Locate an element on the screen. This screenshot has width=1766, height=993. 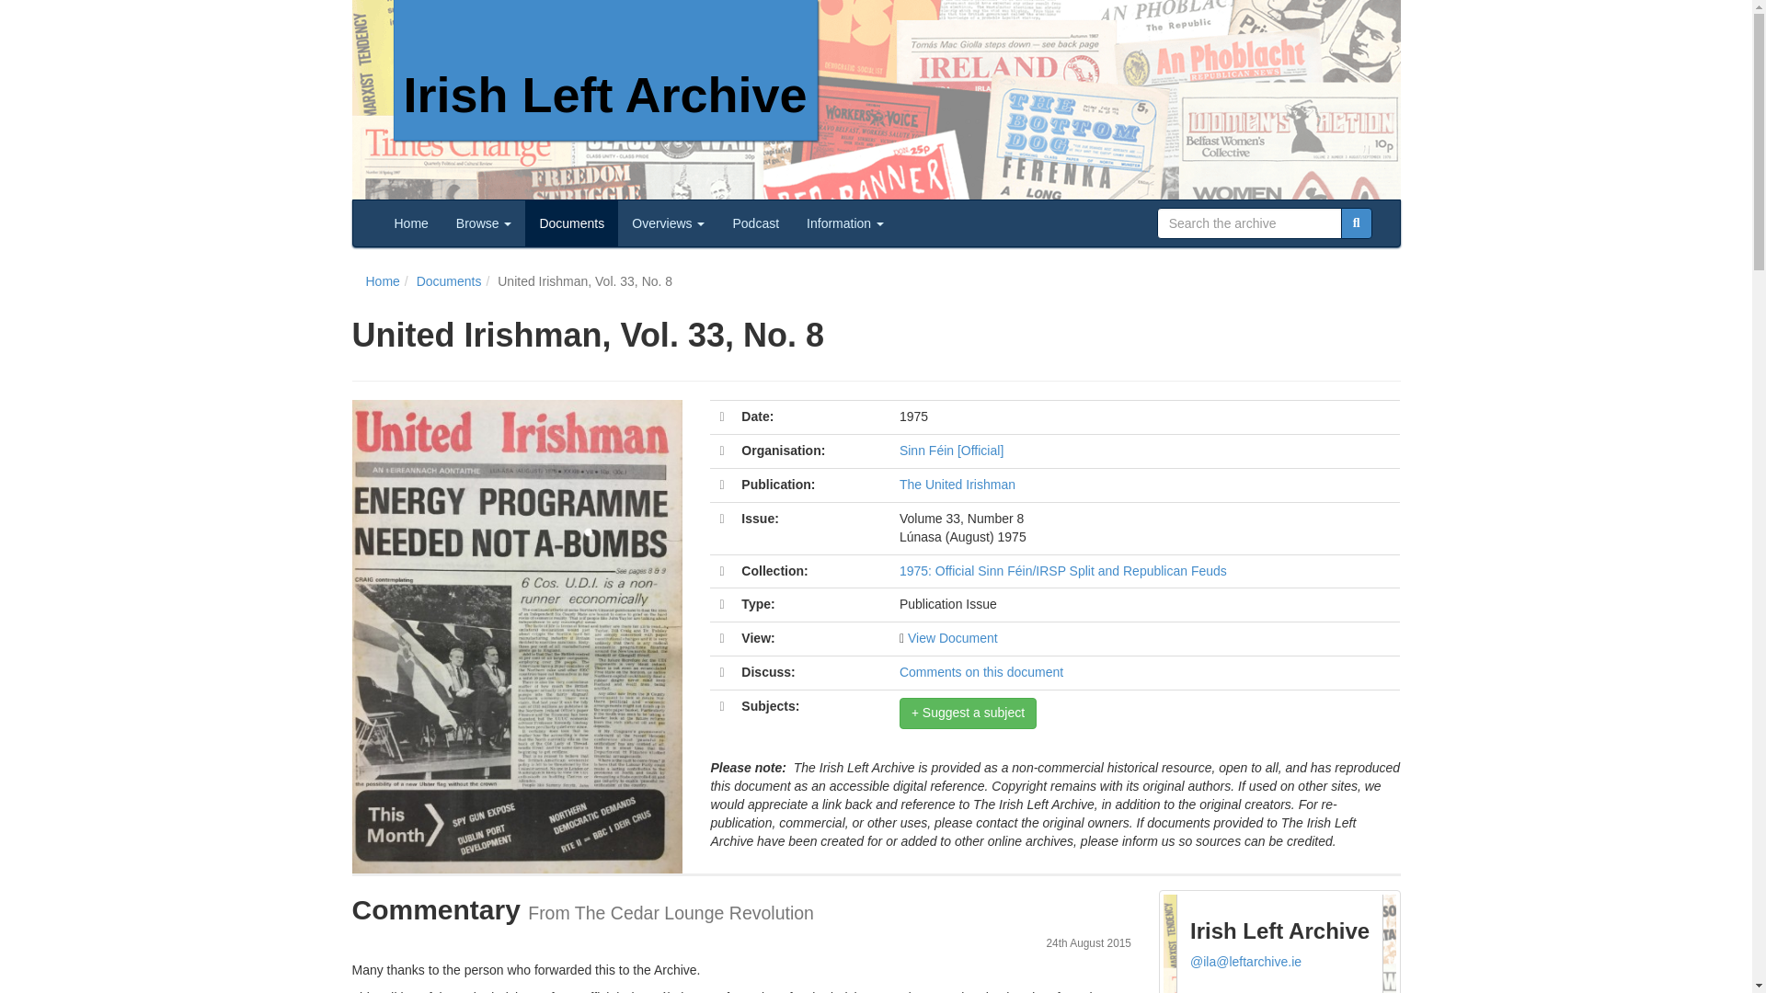
View PDF of United Irishman, Vol. 33, No. 8 is located at coordinates (952, 638).